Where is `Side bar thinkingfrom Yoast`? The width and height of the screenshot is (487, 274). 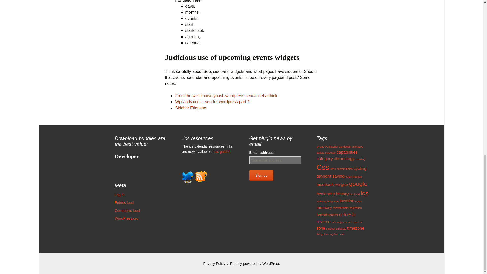
Side bar thinkingfrom Yoast is located at coordinates (226, 96).